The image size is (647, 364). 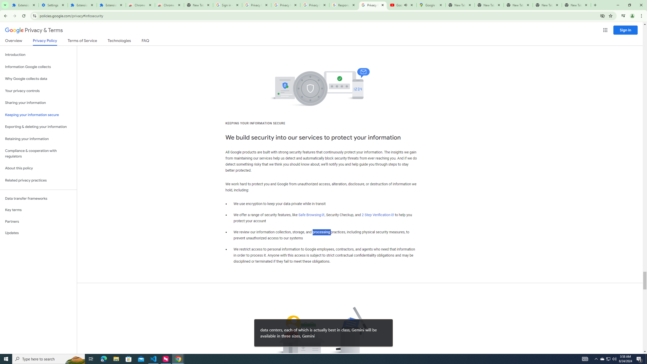 I want to click on Your privacy controls, so click(x=38, y=91).